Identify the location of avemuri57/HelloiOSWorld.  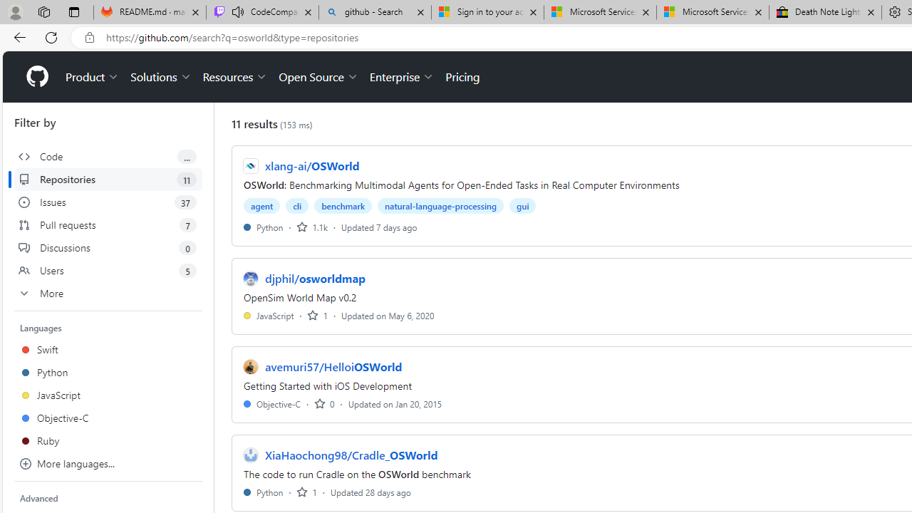
(333, 367).